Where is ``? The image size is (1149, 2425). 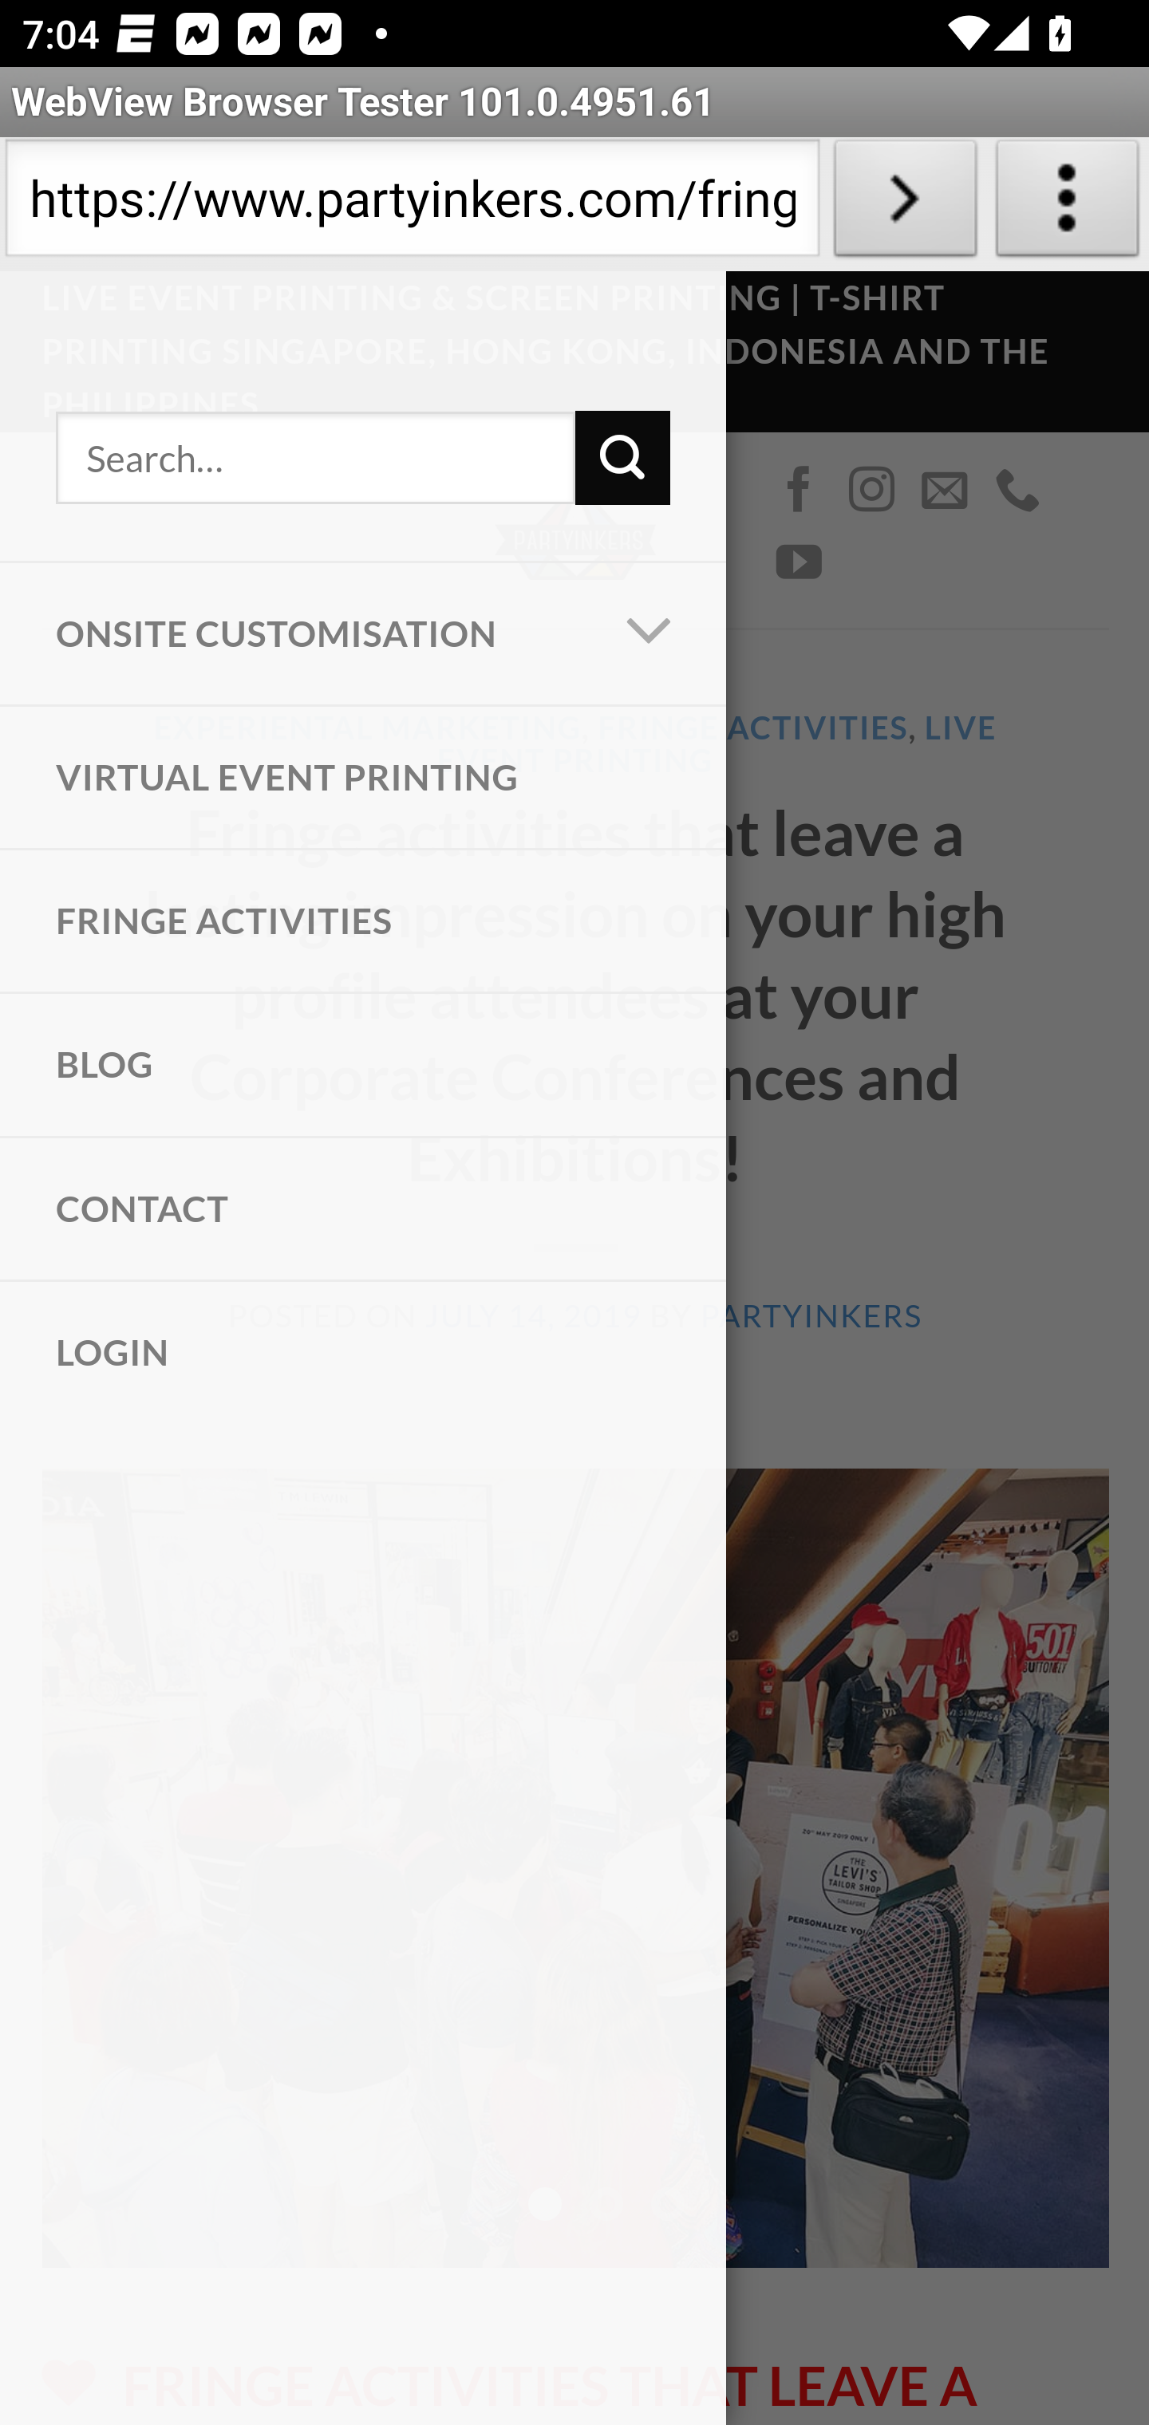
 is located at coordinates (650, 633).